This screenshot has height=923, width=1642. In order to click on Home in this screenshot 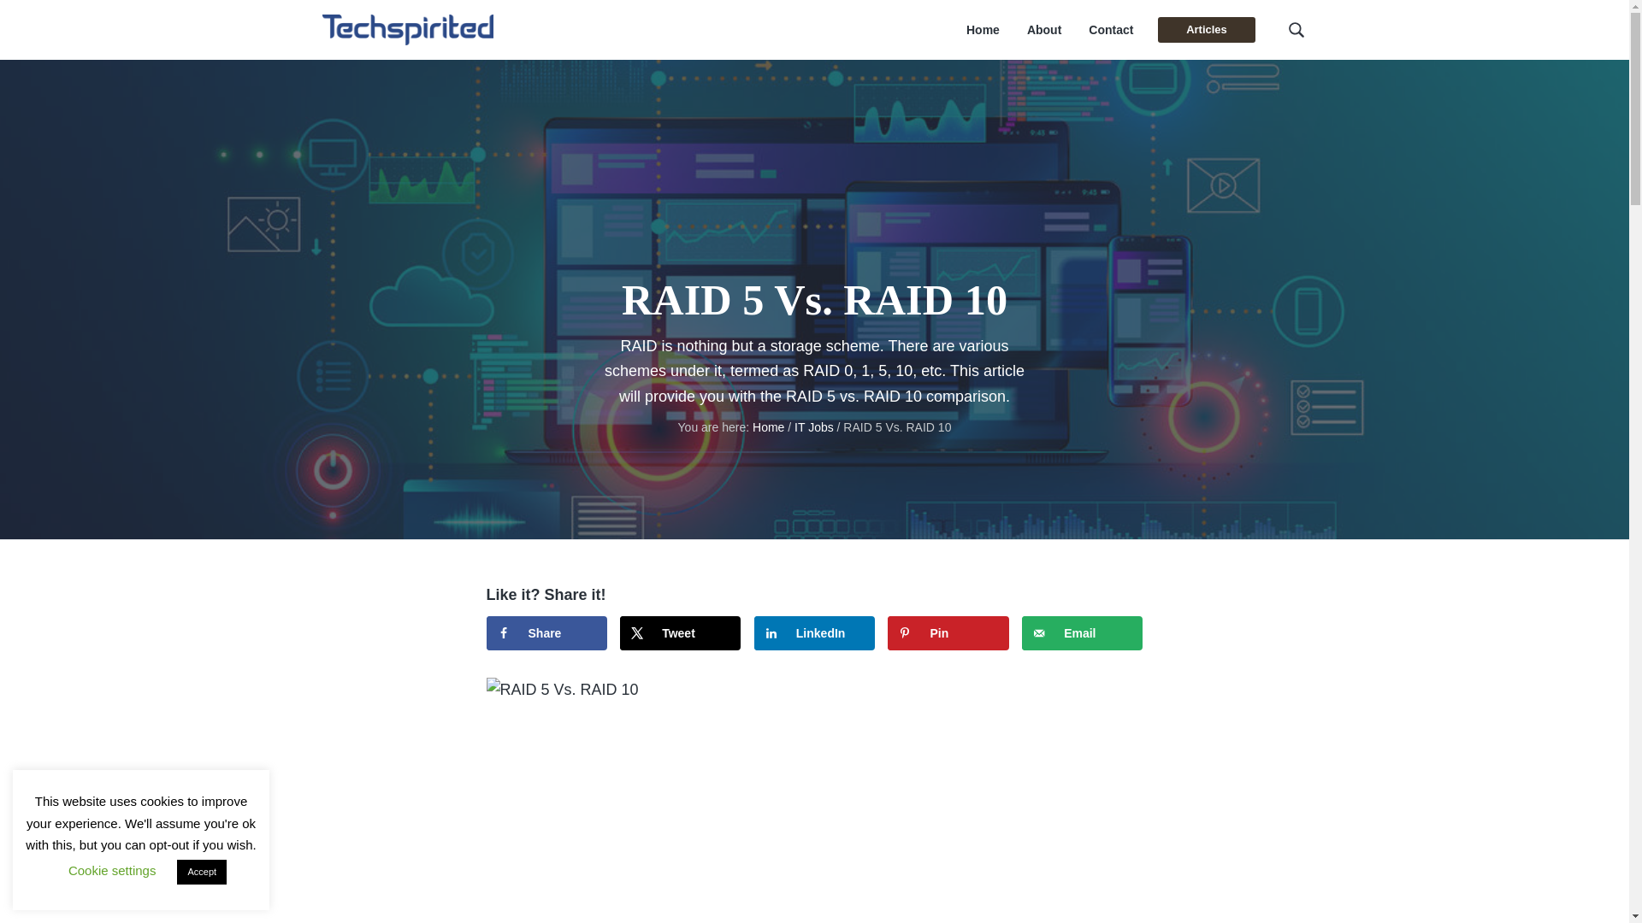, I will do `click(983, 30)`.